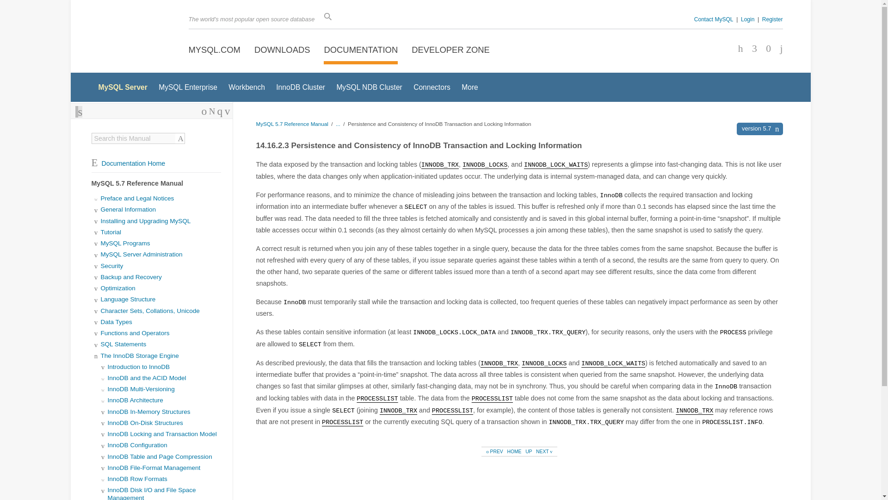 Image resolution: width=888 pixels, height=500 pixels. What do you see at coordinates (212, 111) in the screenshot?
I see `Start` at bounding box center [212, 111].